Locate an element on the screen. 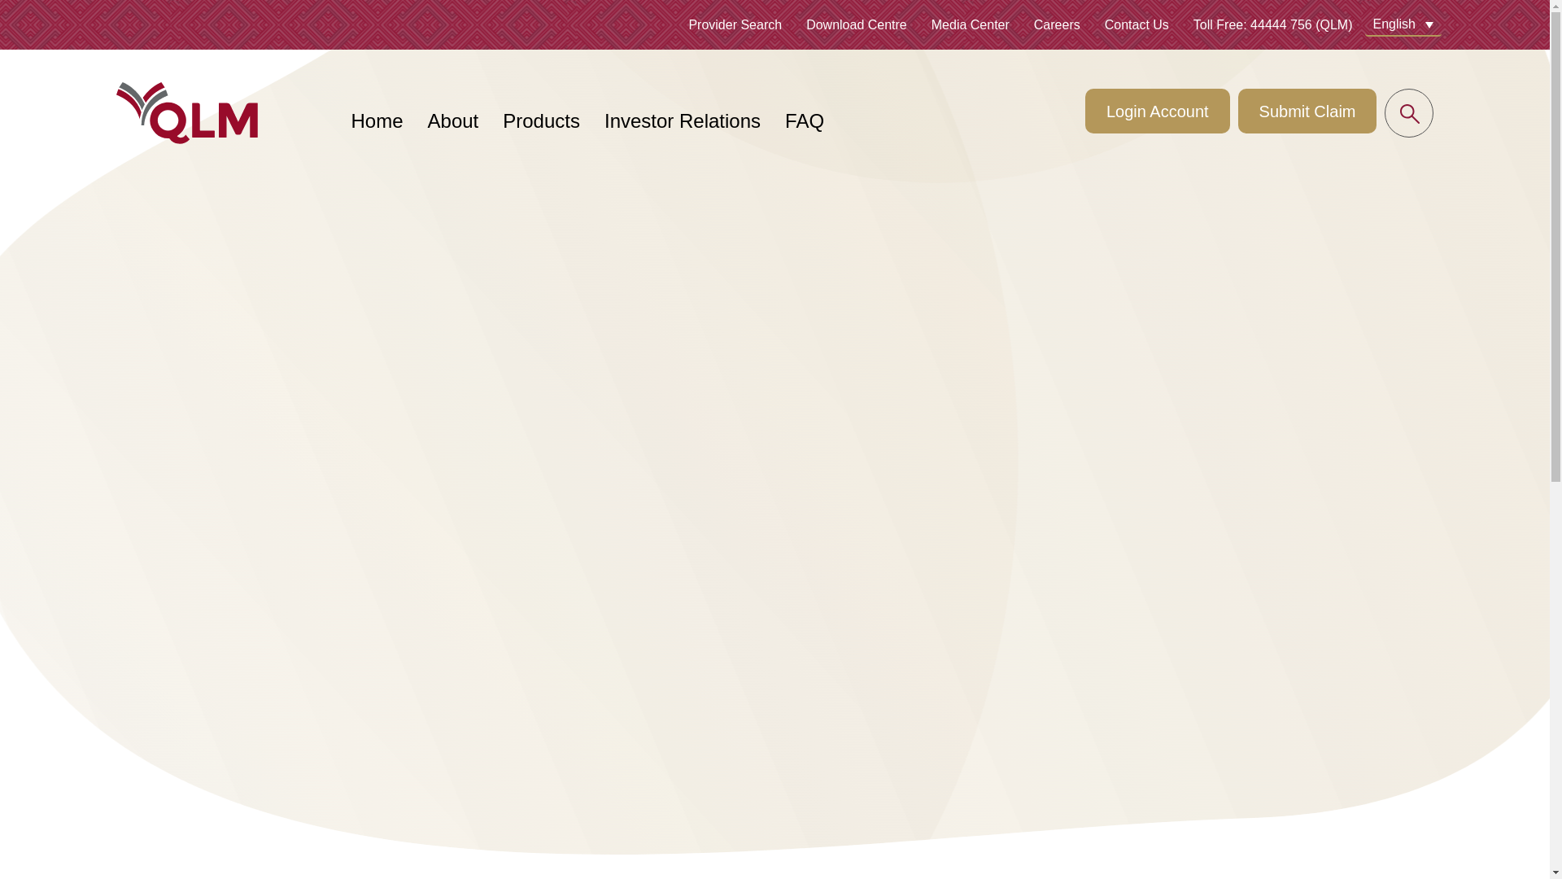 This screenshot has width=1562, height=879. Careers is located at coordinates (1058, 26).